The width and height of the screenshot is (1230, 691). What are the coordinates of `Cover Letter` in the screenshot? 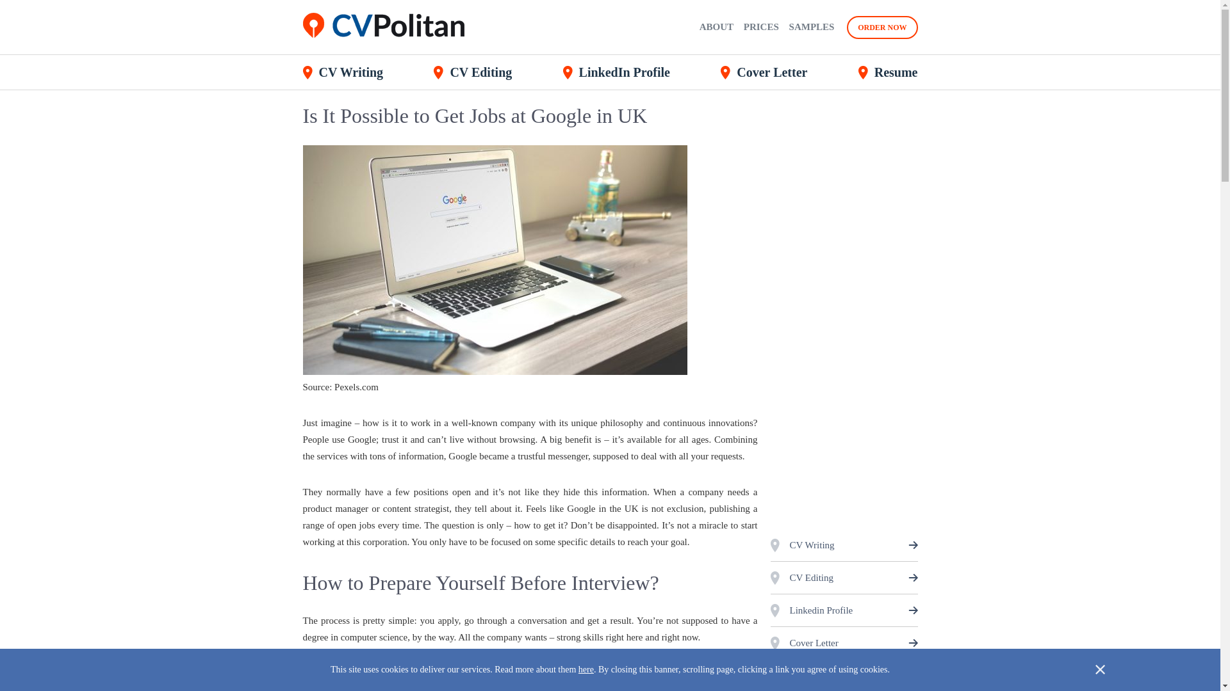 It's located at (764, 72).